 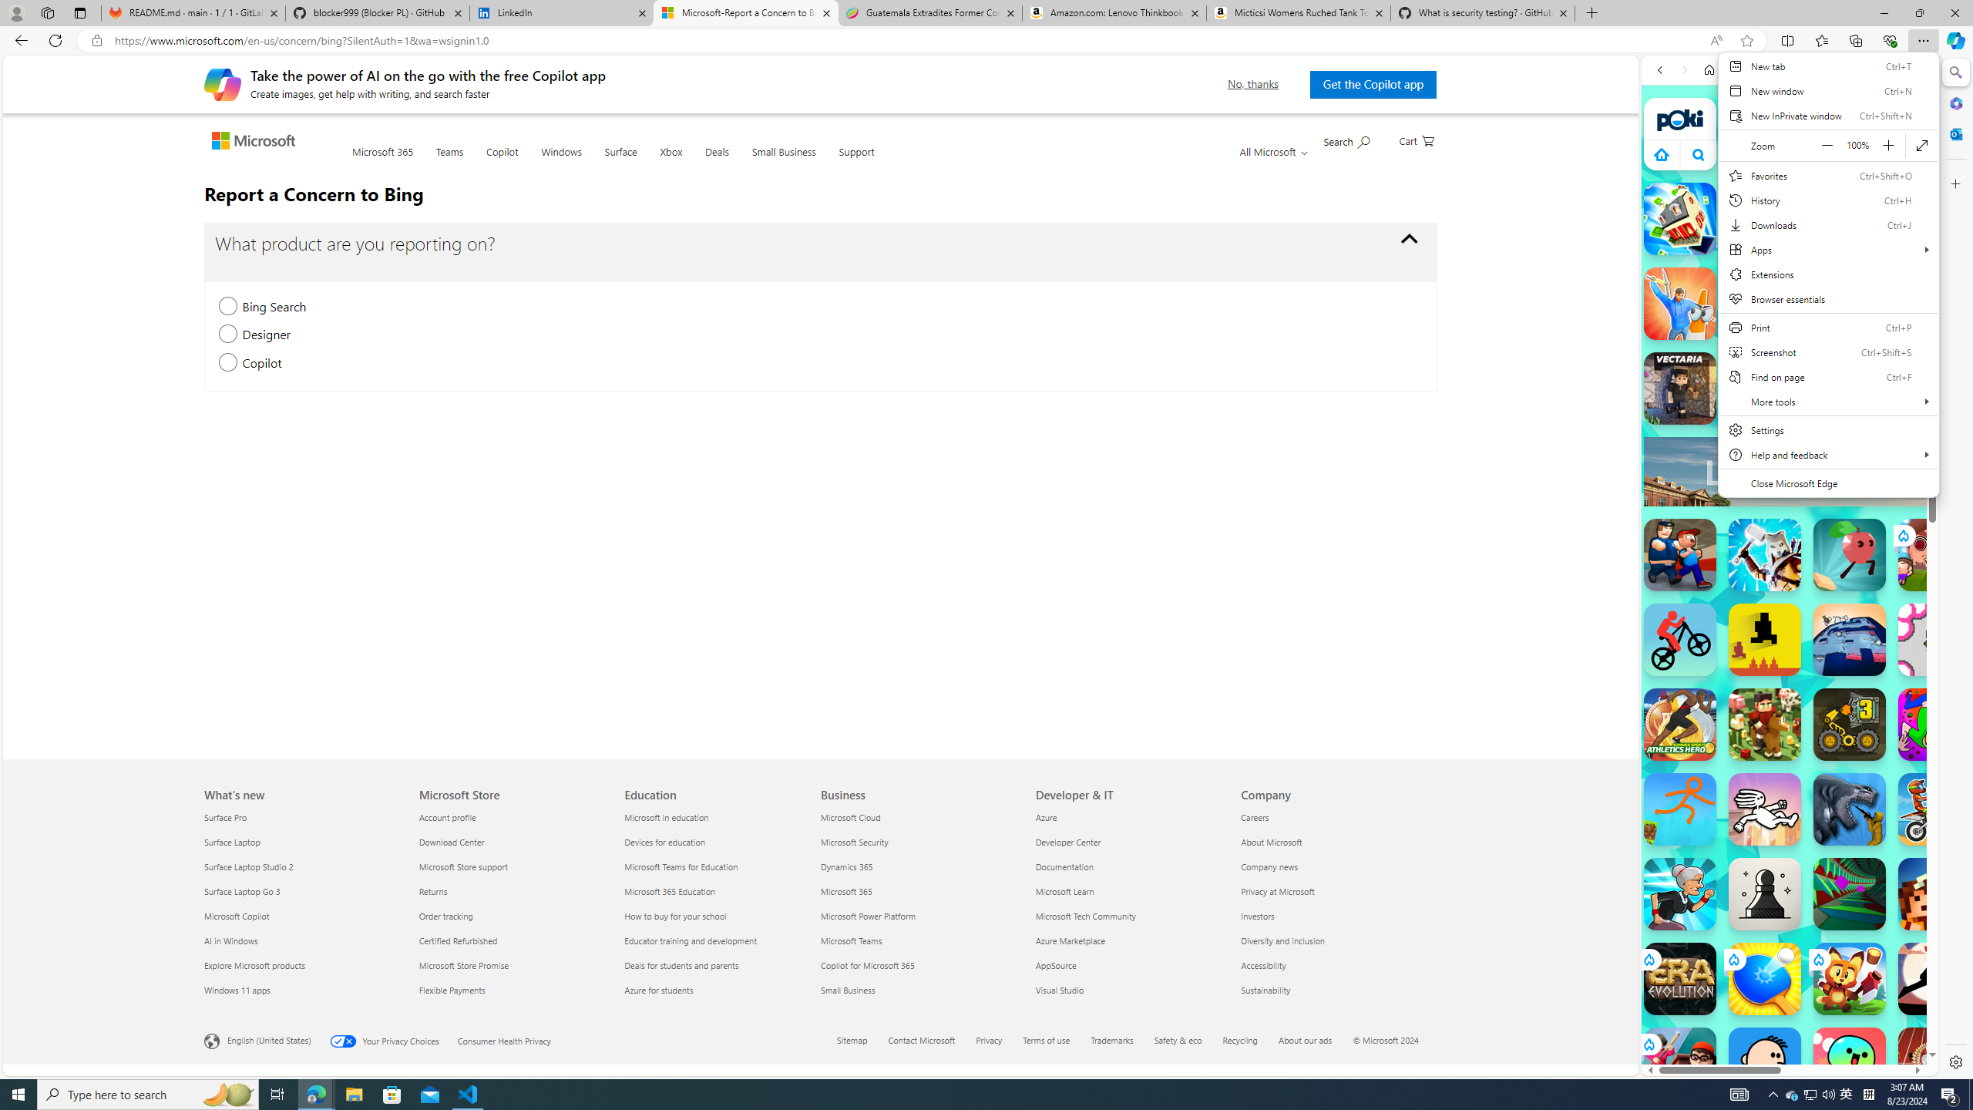 What do you see at coordinates (1934, 640) in the screenshot?
I see `Into the Pit` at bounding box center [1934, 640].